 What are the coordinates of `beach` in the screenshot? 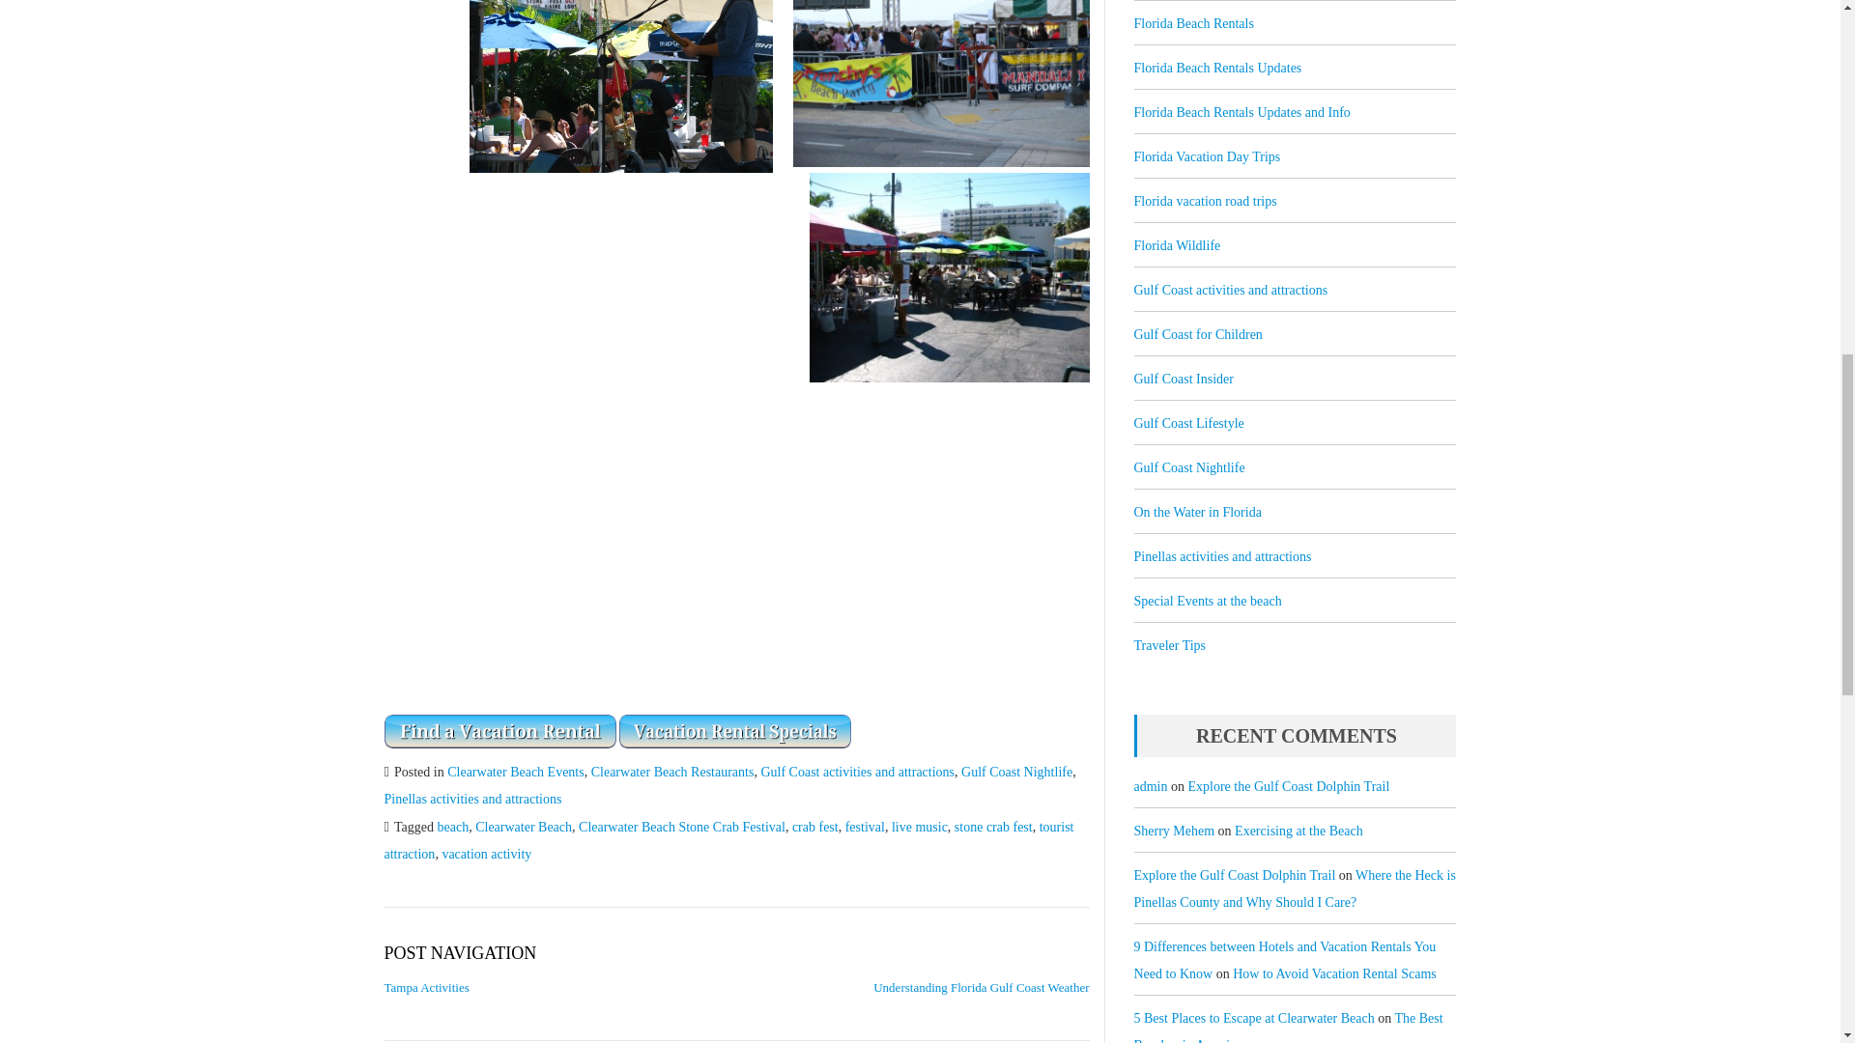 It's located at (452, 827).